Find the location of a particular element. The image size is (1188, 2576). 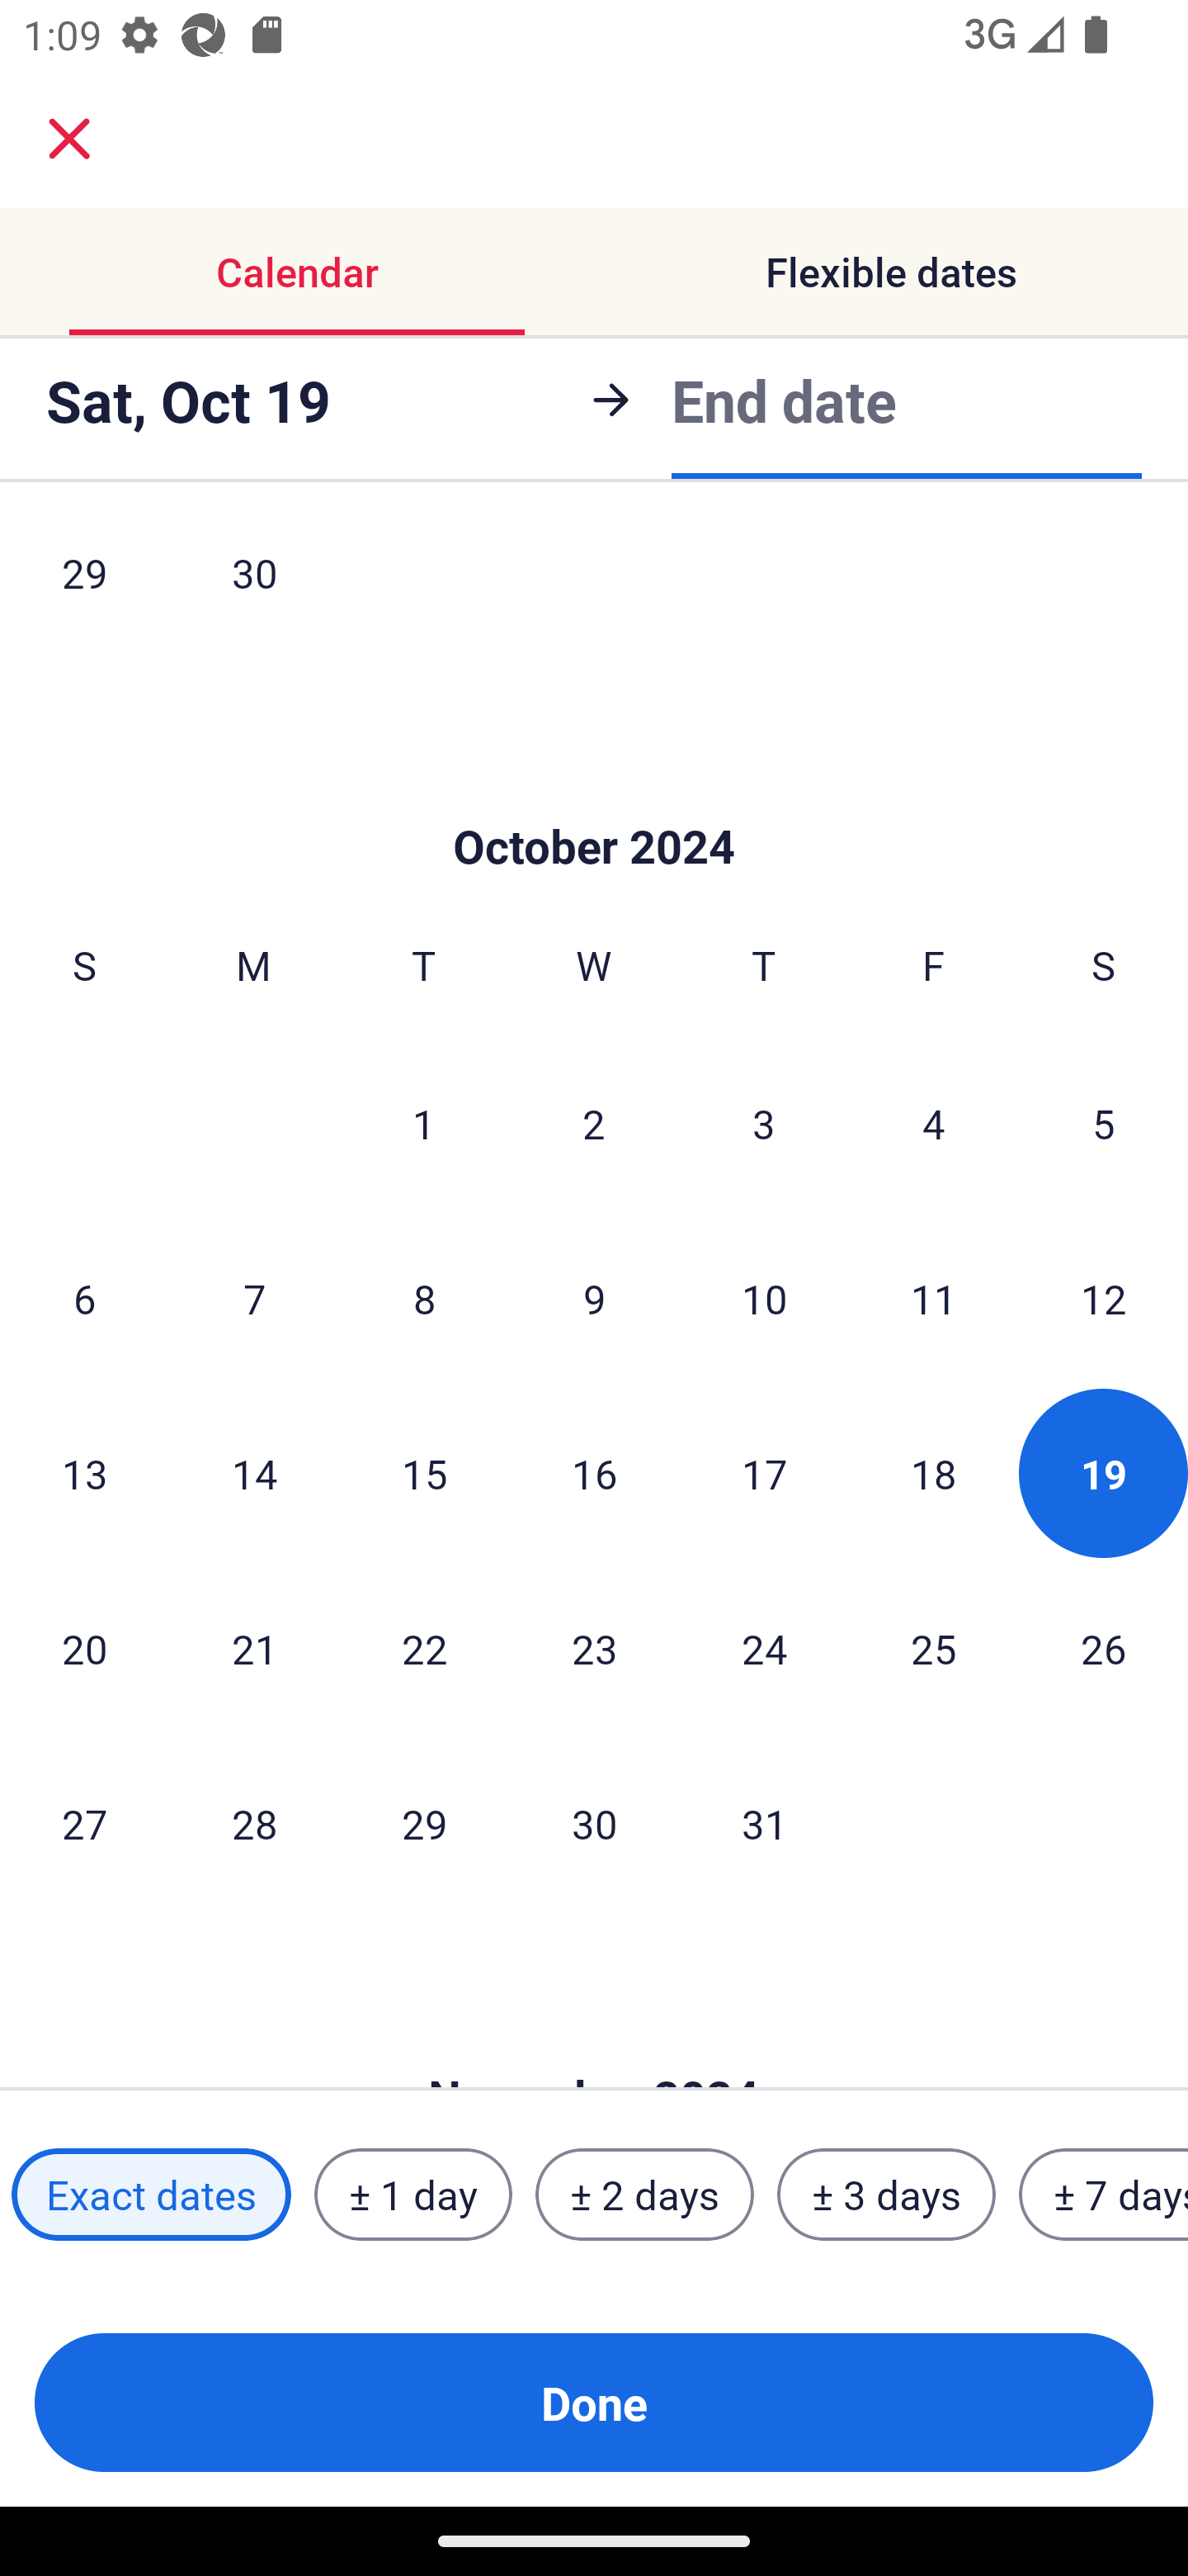

14 Monday, October 14, 2024 is located at coordinates (254, 1473).